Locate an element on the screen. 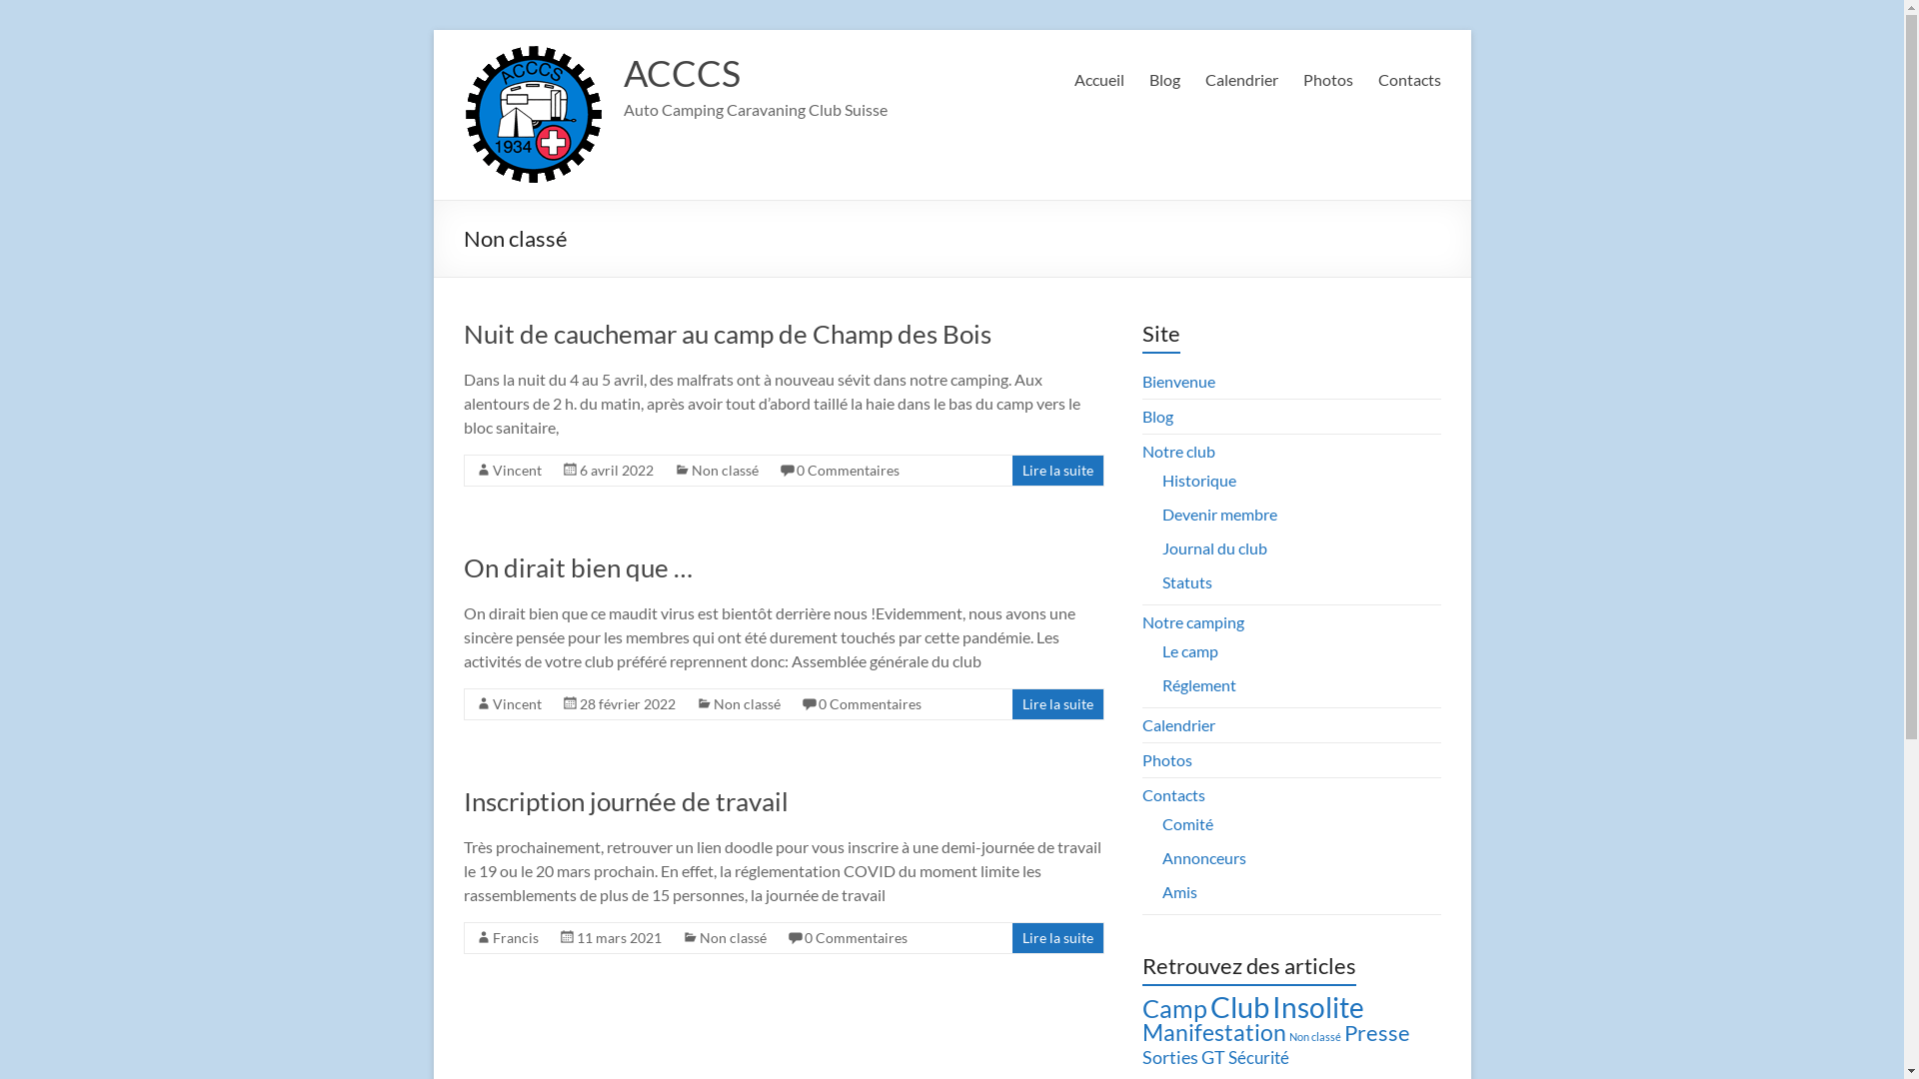 This screenshot has height=1079, width=1919. Camp is located at coordinates (1175, 1009).